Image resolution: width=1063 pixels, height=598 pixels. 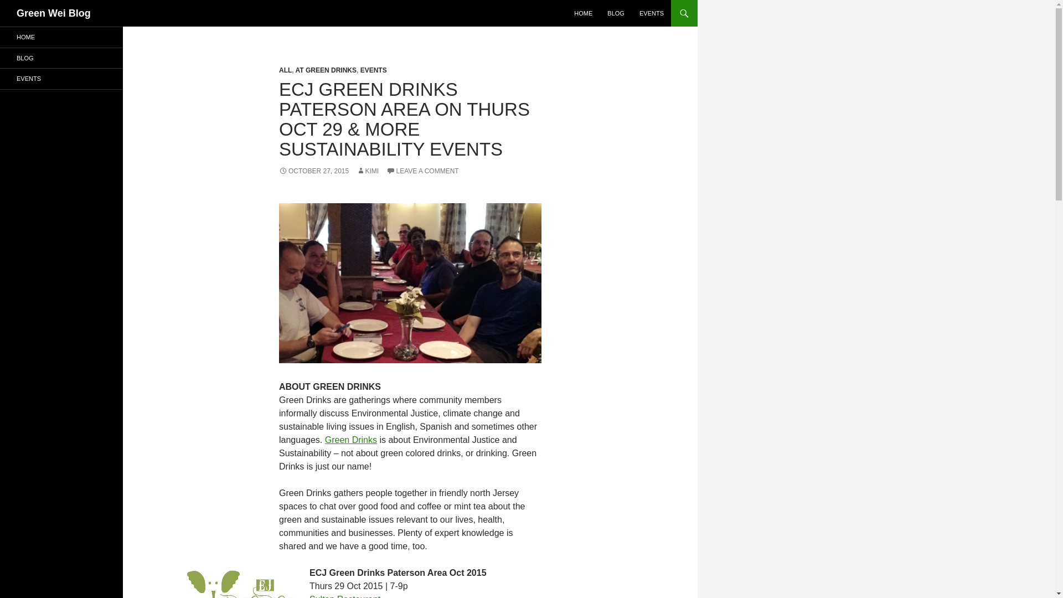 I want to click on HOME, so click(x=61, y=37).